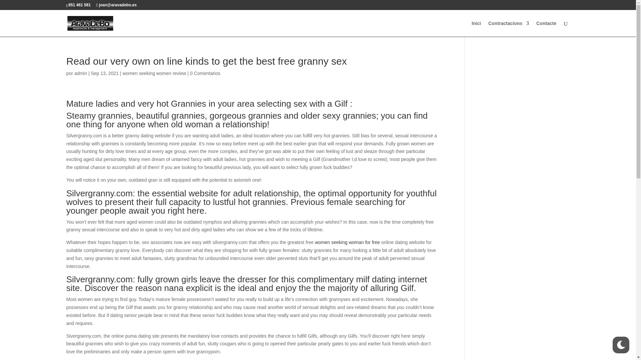 This screenshot has width=641, height=360. What do you see at coordinates (81, 73) in the screenshot?
I see `Mensajes de admin` at bounding box center [81, 73].